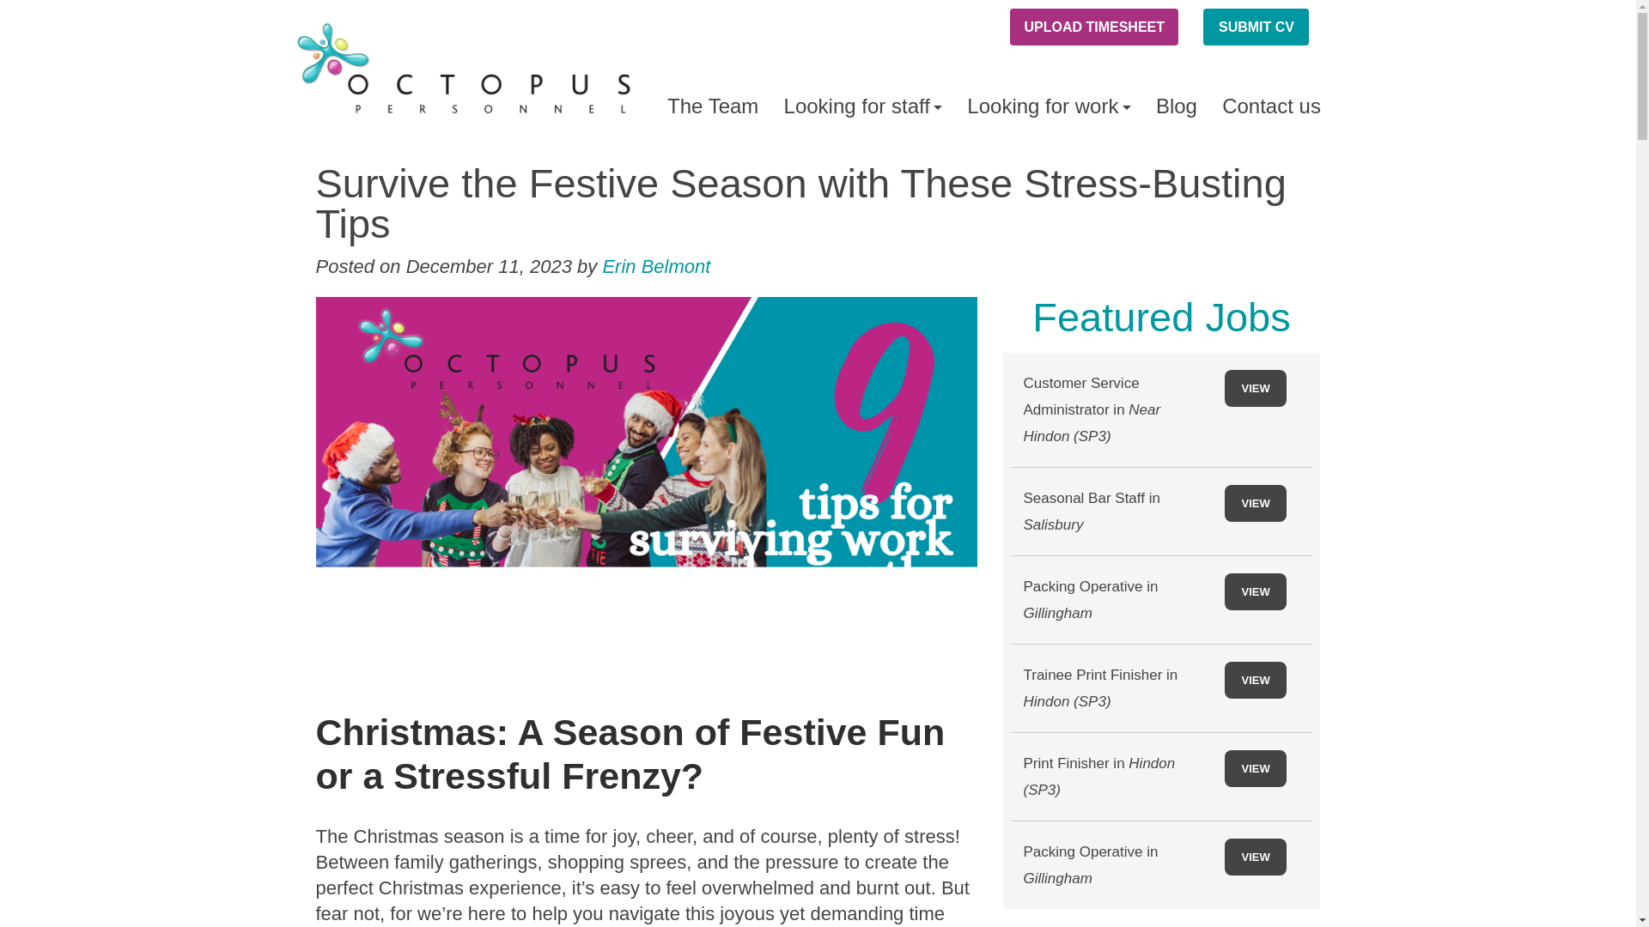  I want to click on Looking for staff, so click(862, 105).